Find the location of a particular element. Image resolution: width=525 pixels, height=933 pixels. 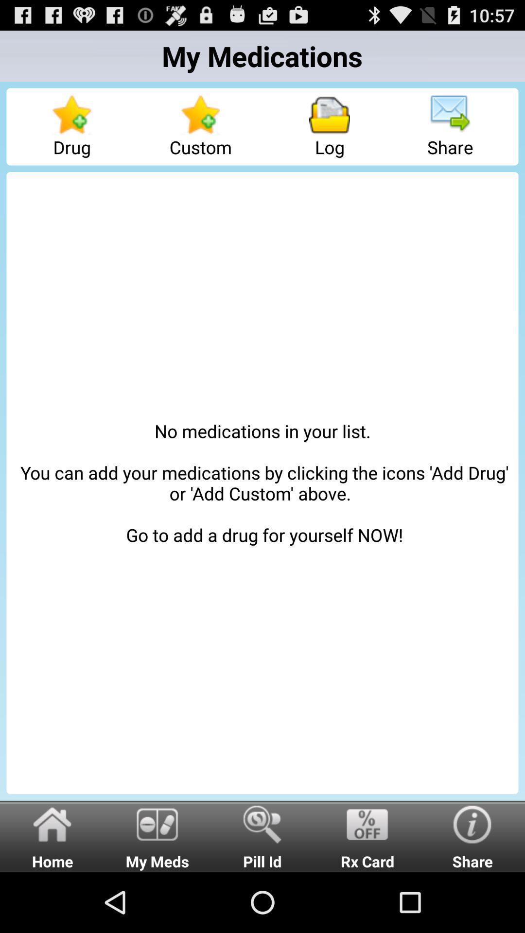

press icon below no medications in icon is located at coordinates (52, 836).